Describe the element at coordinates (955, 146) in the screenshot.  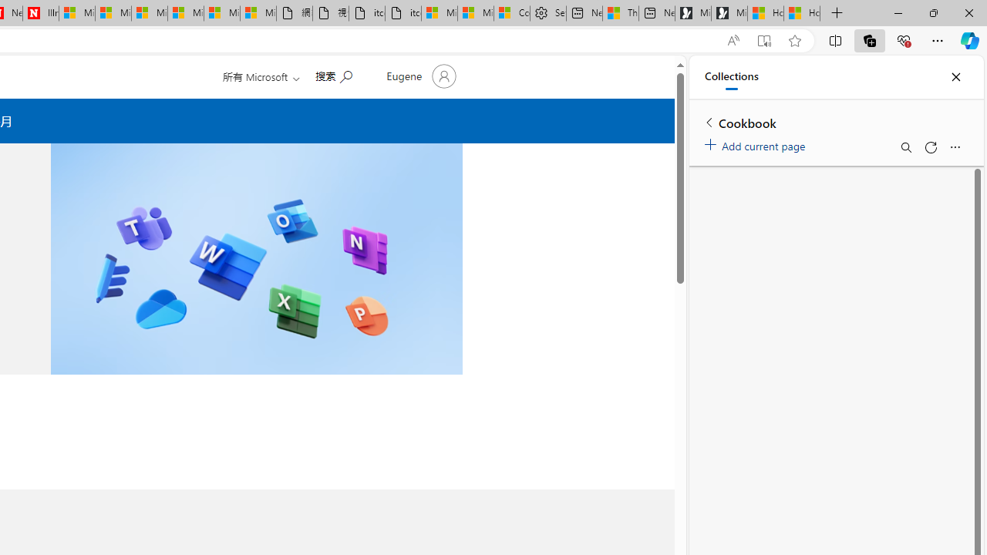
I see `More options menu` at that location.